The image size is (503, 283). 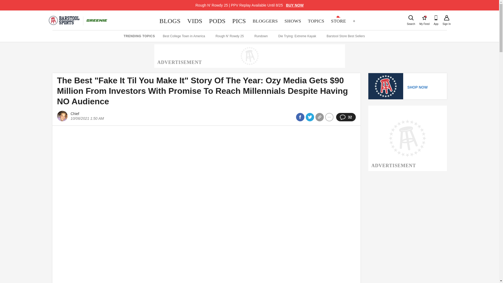 I want to click on BLOGGERS, so click(x=424, y=18).